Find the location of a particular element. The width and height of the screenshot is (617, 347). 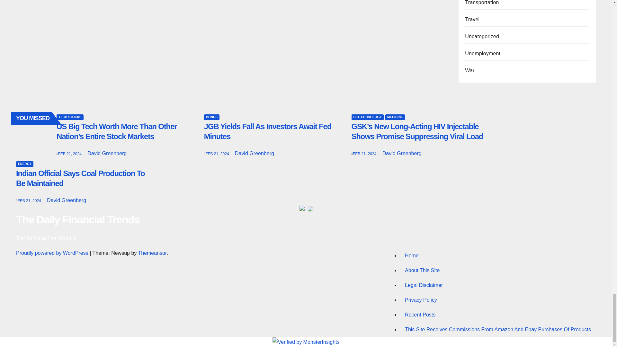

Home is located at coordinates (498, 256).